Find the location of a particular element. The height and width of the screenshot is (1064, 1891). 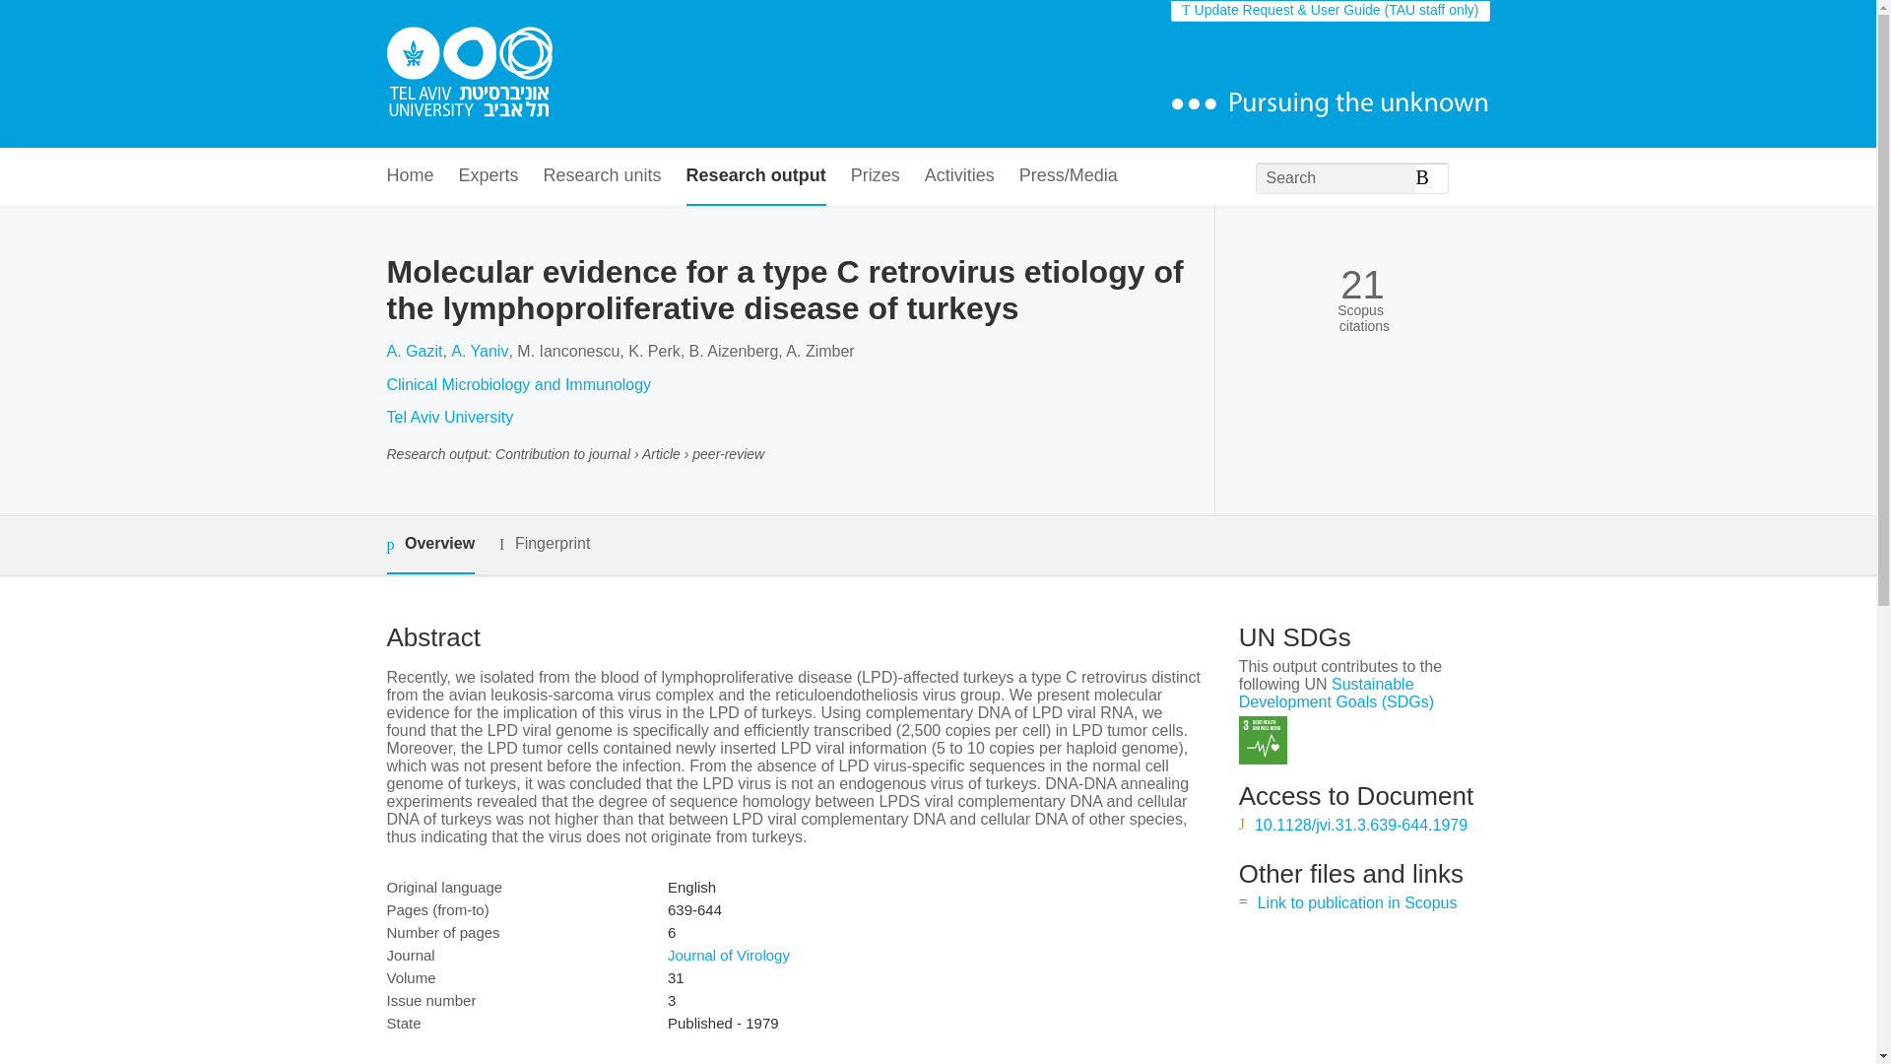

Activities is located at coordinates (959, 177).